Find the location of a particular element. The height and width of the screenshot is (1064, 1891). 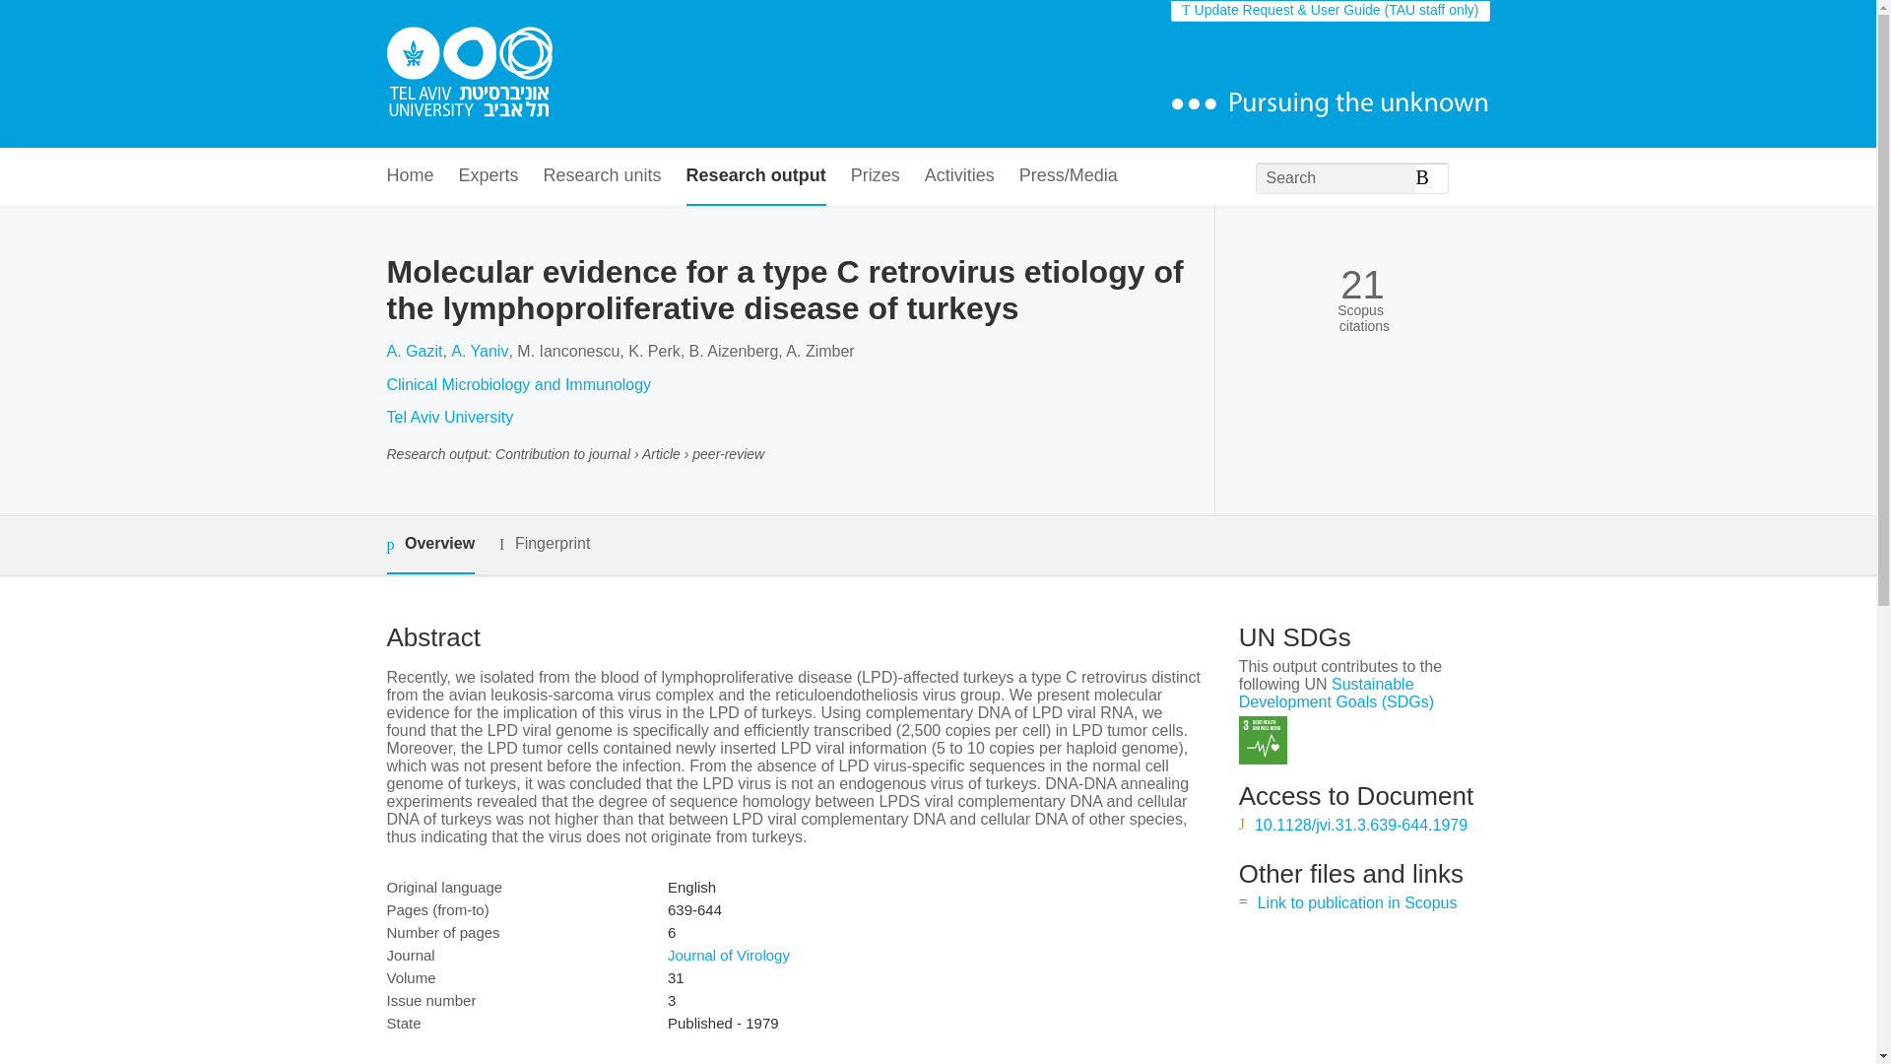

Activities is located at coordinates (959, 177).